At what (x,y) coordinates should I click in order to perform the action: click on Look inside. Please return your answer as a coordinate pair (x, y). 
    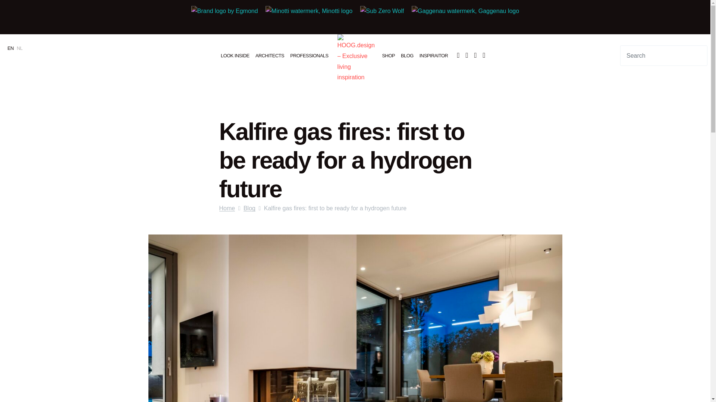
    Looking at the image, I should click on (235, 55).